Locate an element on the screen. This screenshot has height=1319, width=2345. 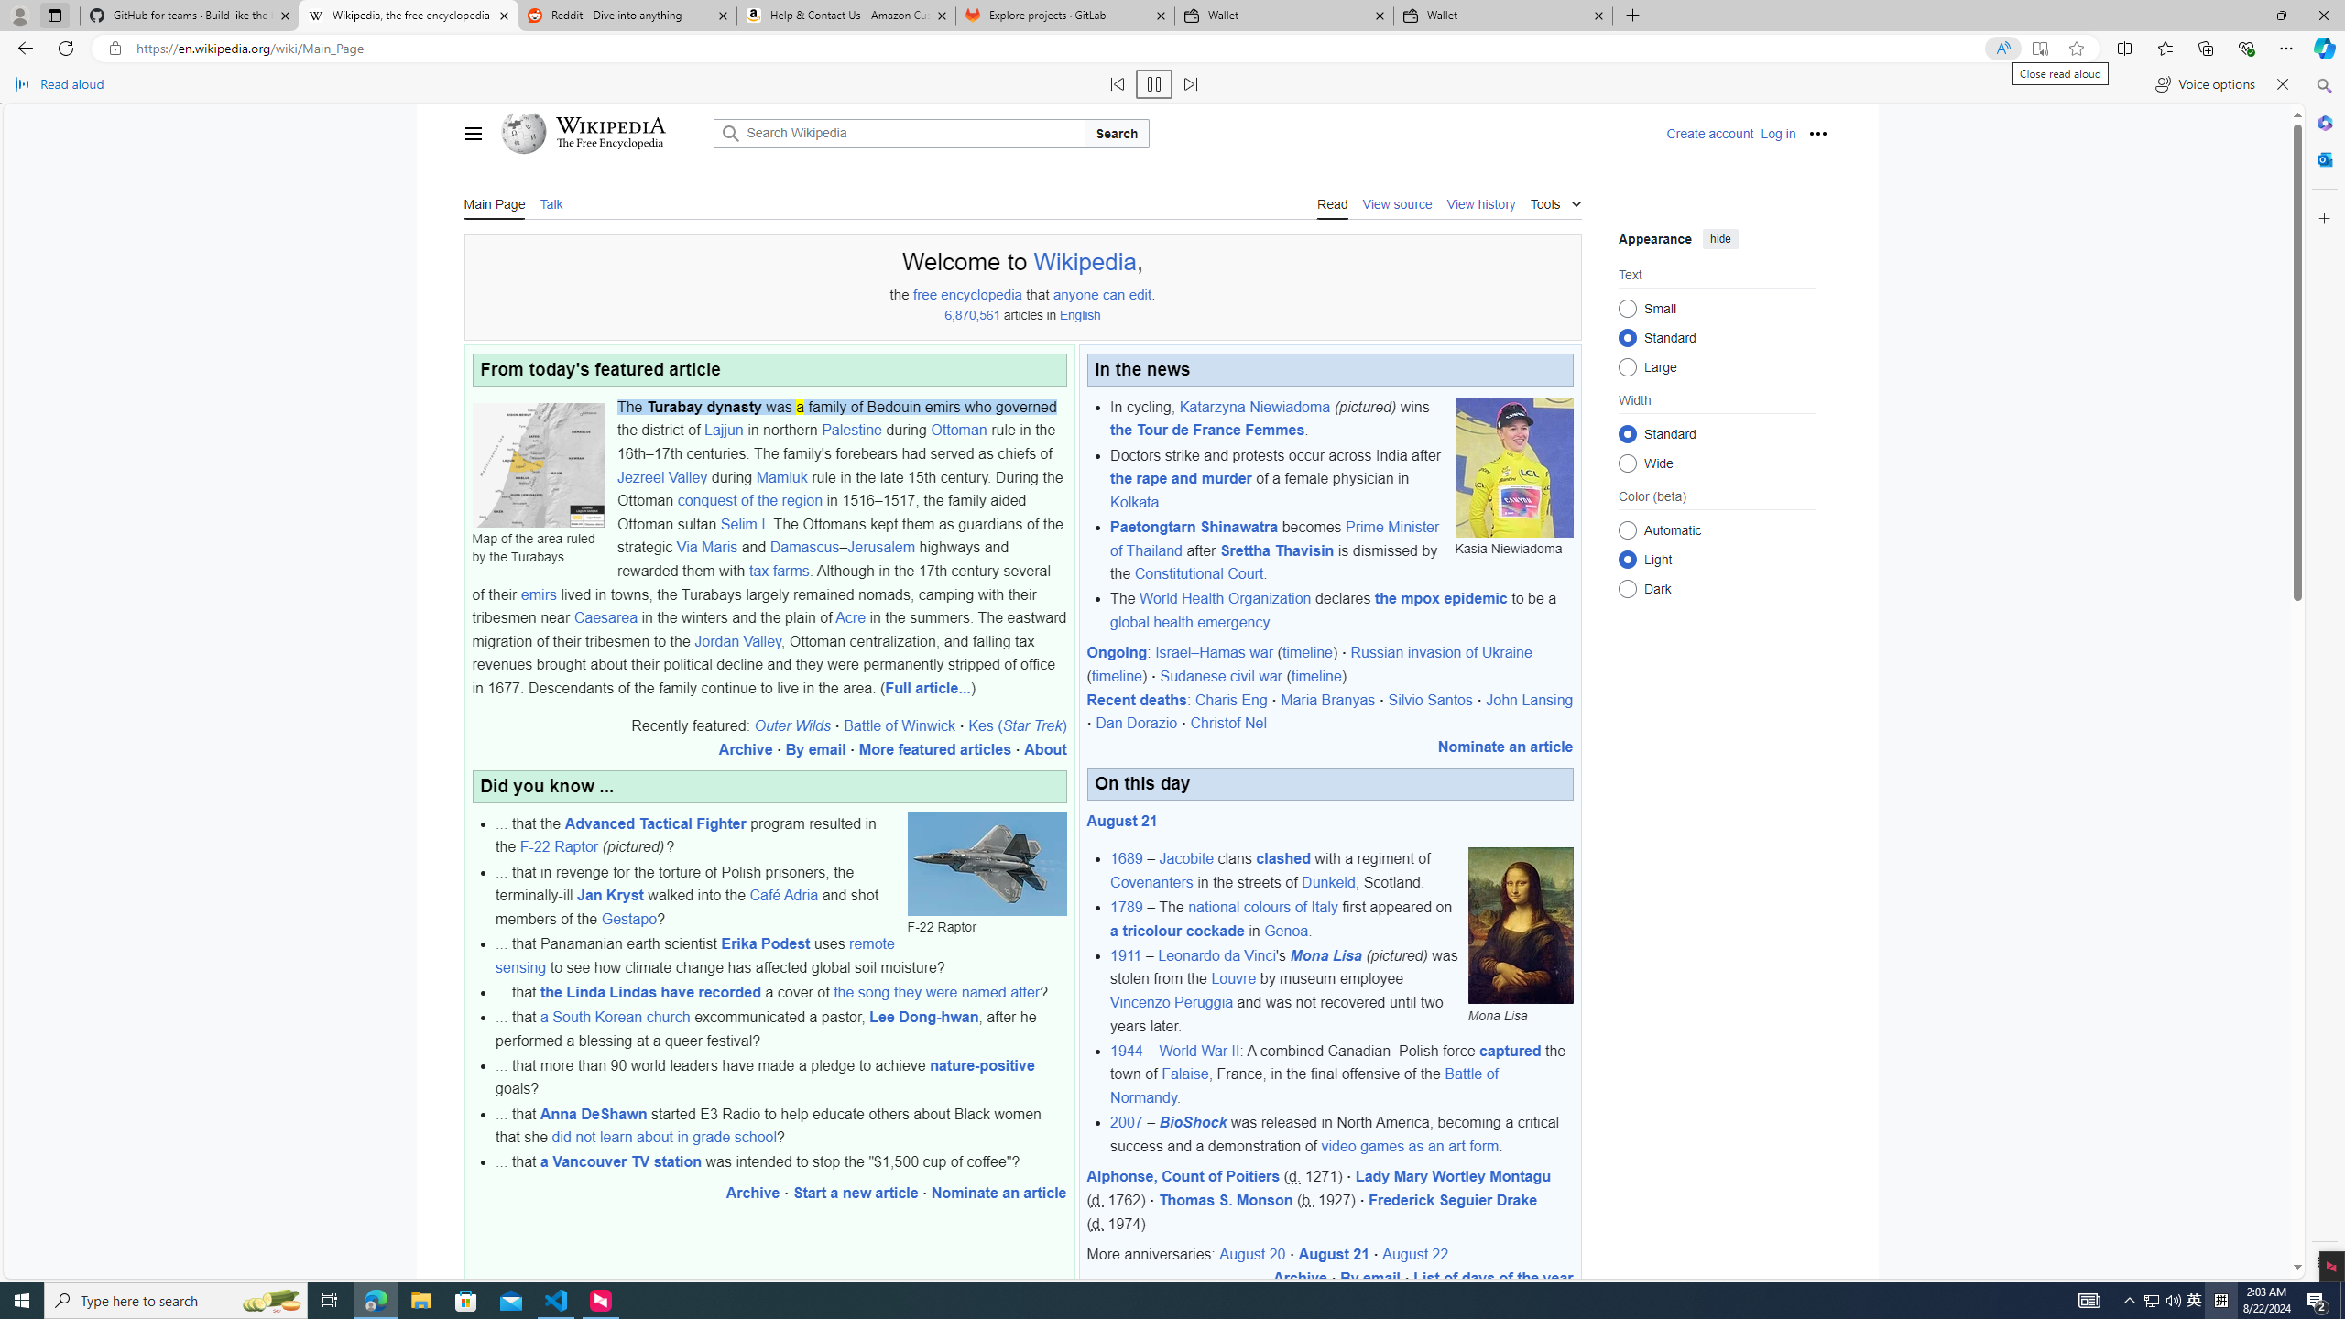
Maria Branyas is located at coordinates (1328, 700).